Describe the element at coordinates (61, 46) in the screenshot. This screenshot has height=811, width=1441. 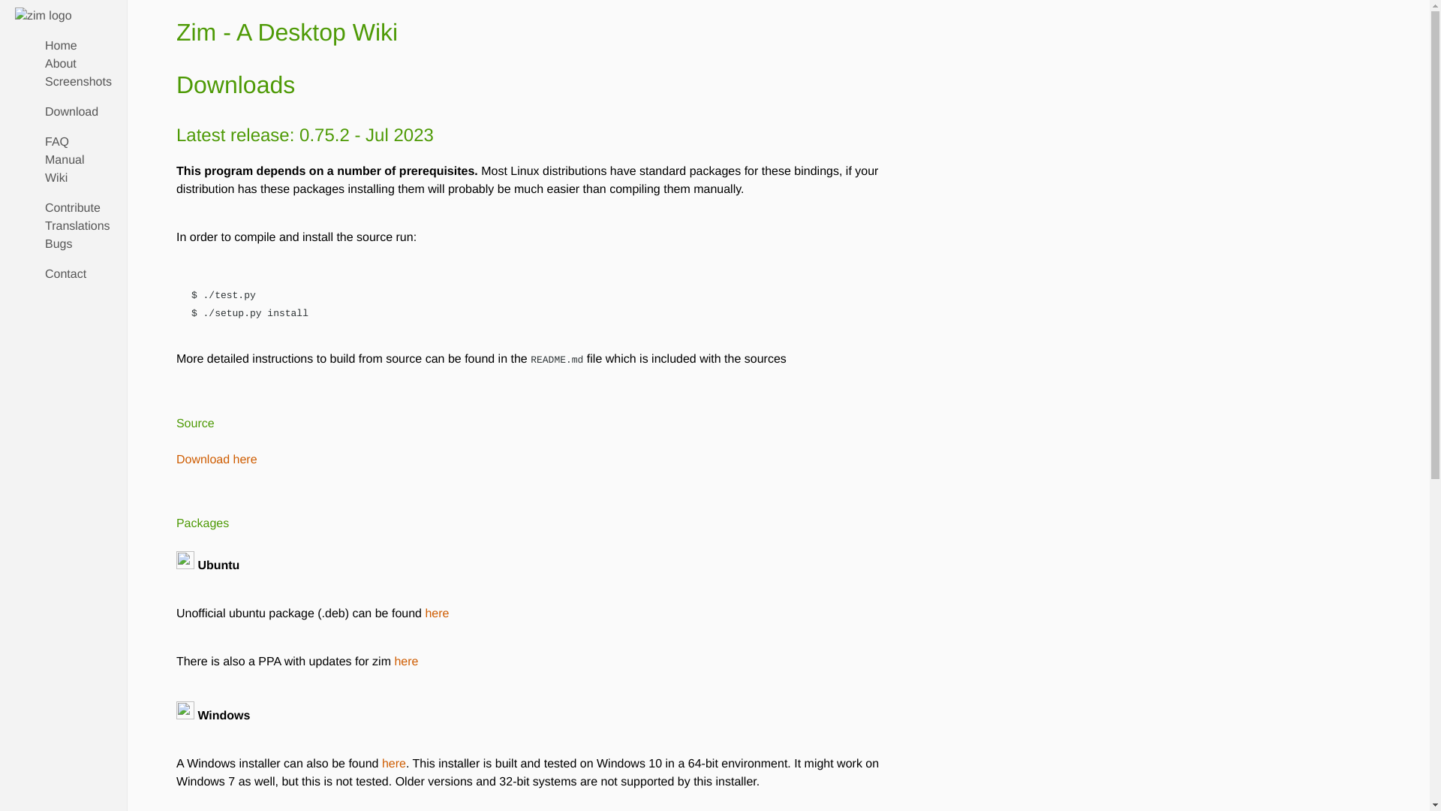
I see `Home` at that location.